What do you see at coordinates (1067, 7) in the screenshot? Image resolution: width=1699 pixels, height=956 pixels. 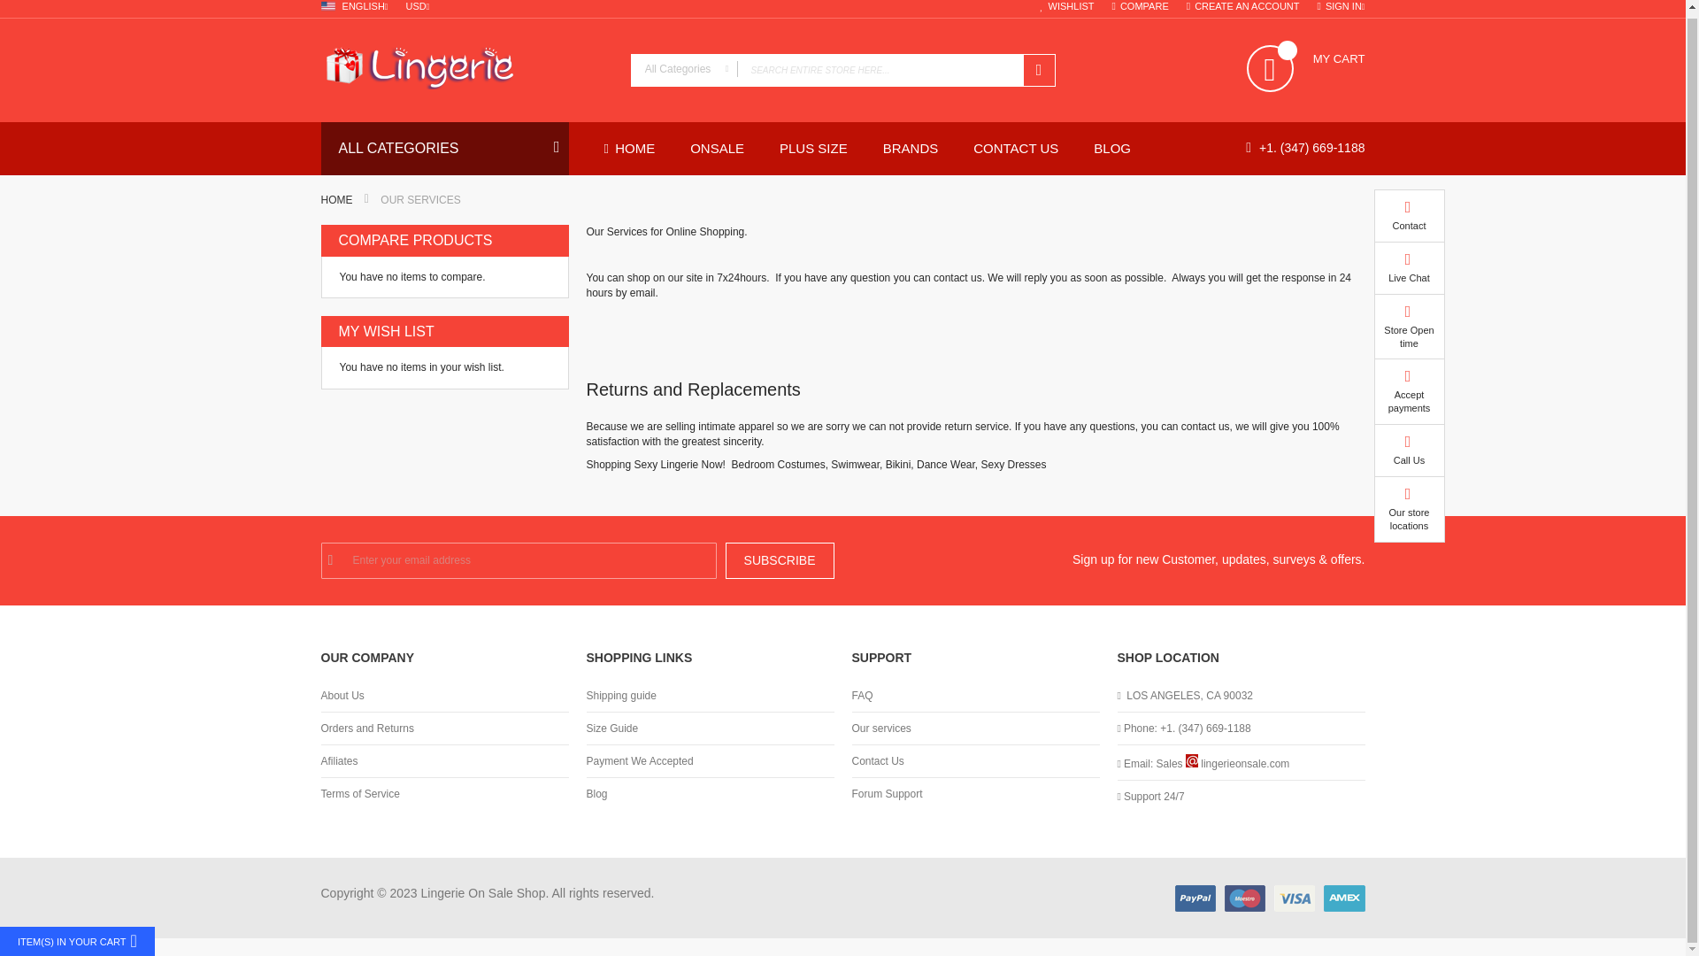 I see `WISHLIST` at bounding box center [1067, 7].